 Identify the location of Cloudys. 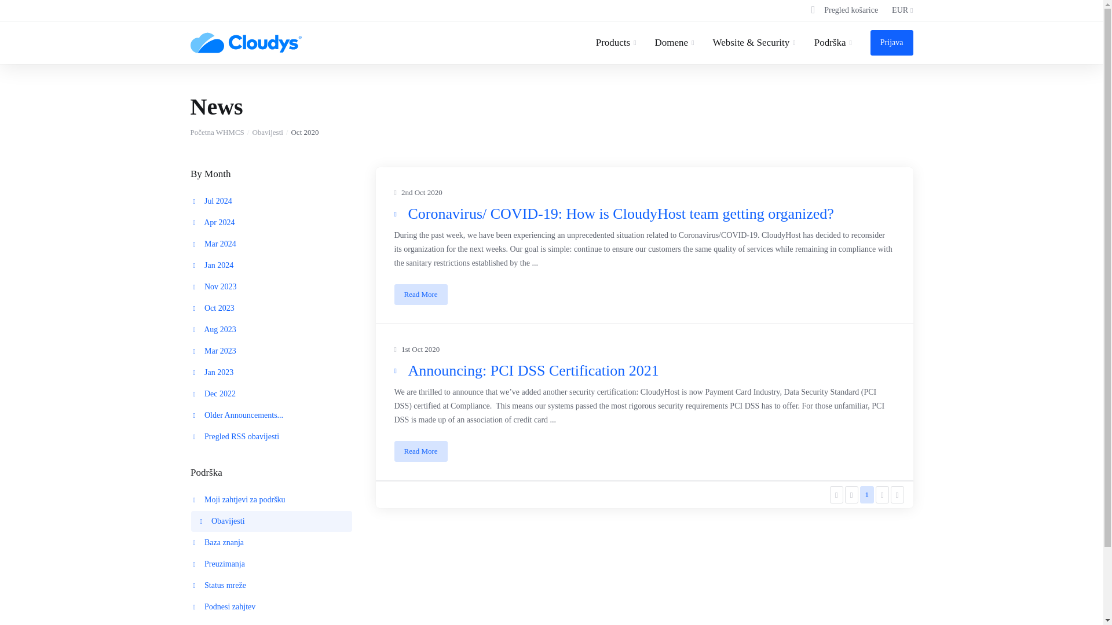
(246, 43).